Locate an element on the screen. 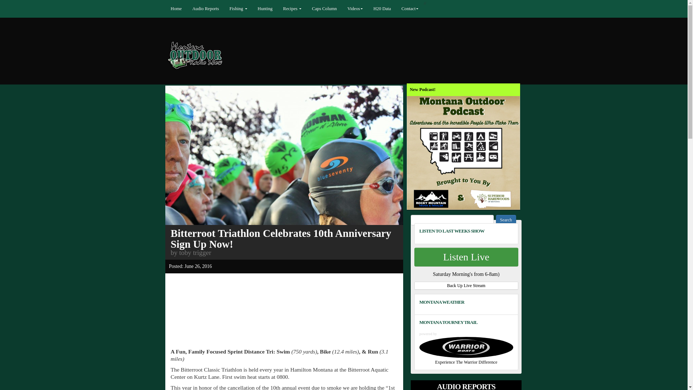 The image size is (693, 390). Fishing is located at coordinates (245, 9).